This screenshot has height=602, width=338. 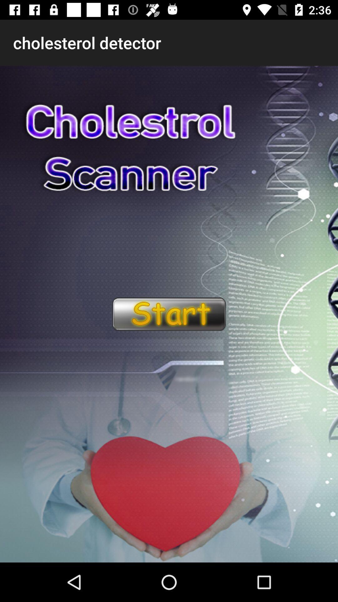 I want to click on start, so click(x=169, y=314).